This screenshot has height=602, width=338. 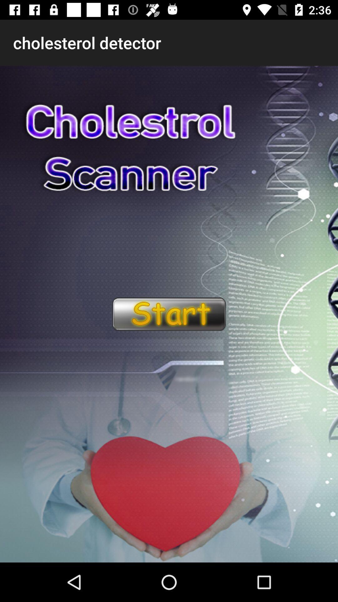 I want to click on start, so click(x=169, y=314).